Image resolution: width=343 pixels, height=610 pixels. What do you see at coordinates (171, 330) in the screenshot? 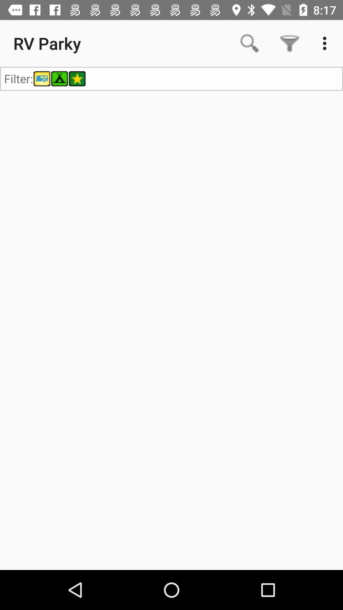
I see `choose item at the center` at bounding box center [171, 330].